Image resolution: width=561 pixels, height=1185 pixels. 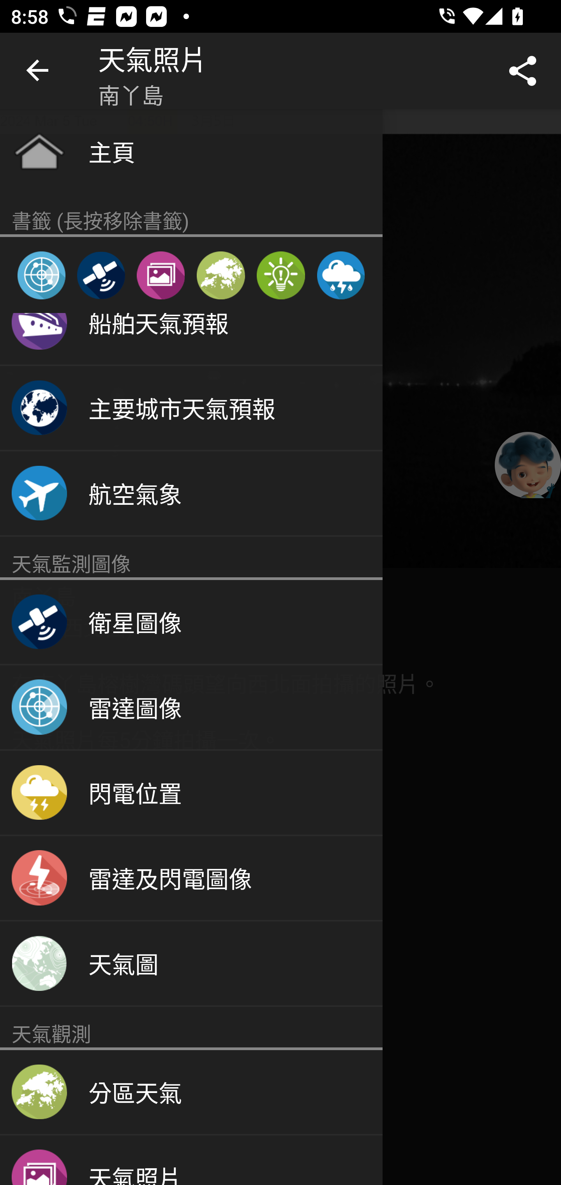 I want to click on 分區天氣, so click(x=191, y=1092).